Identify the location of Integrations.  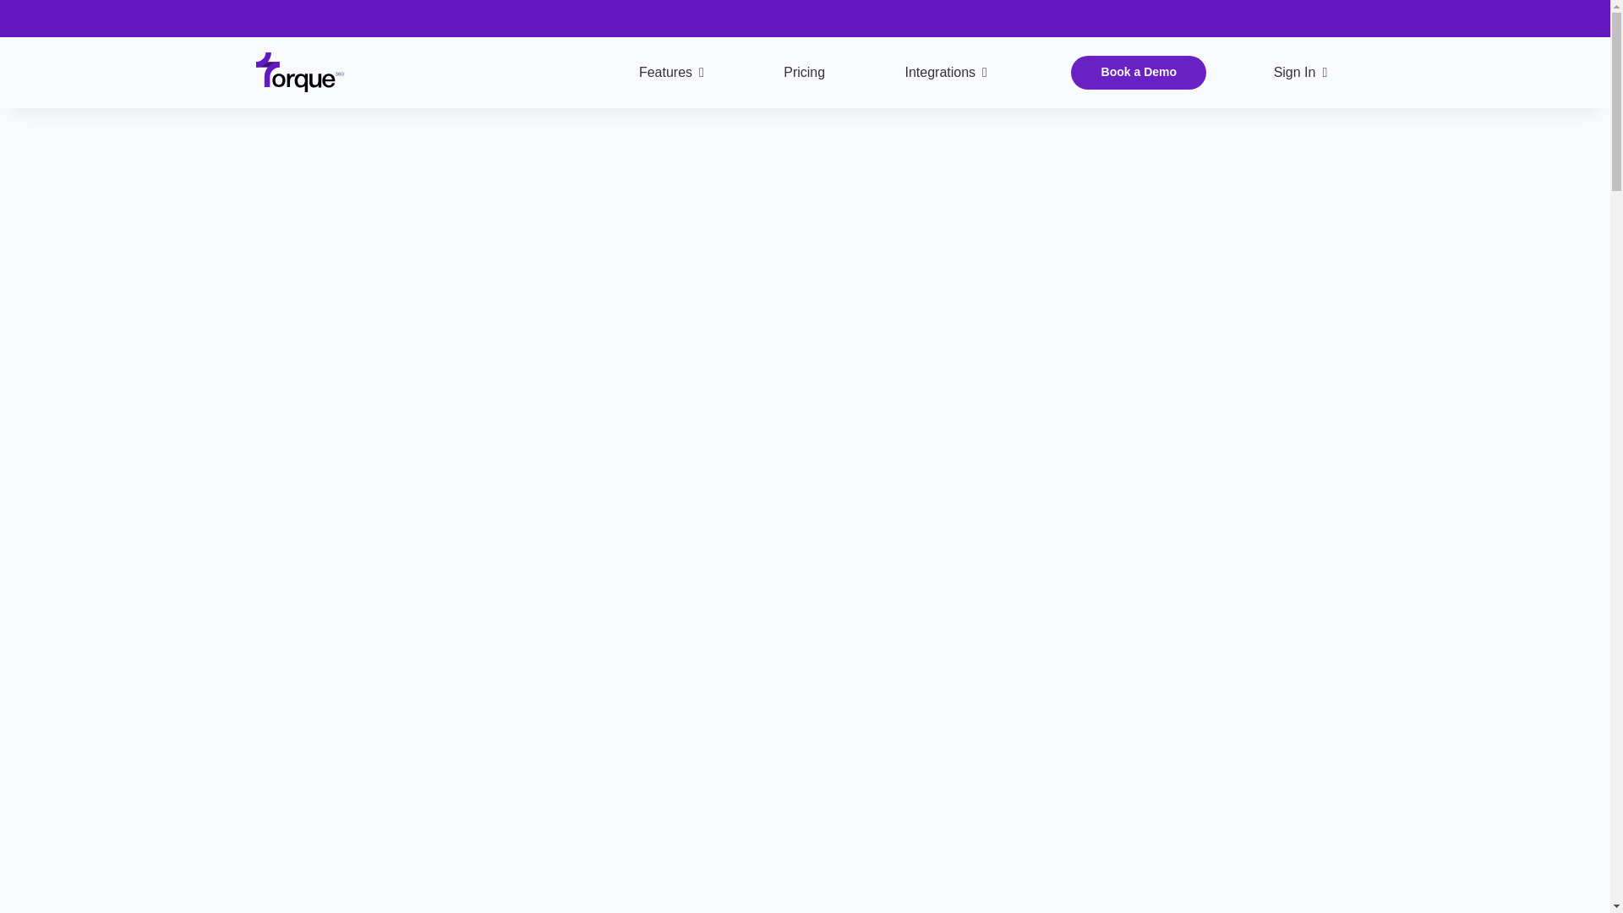
(946, 73).